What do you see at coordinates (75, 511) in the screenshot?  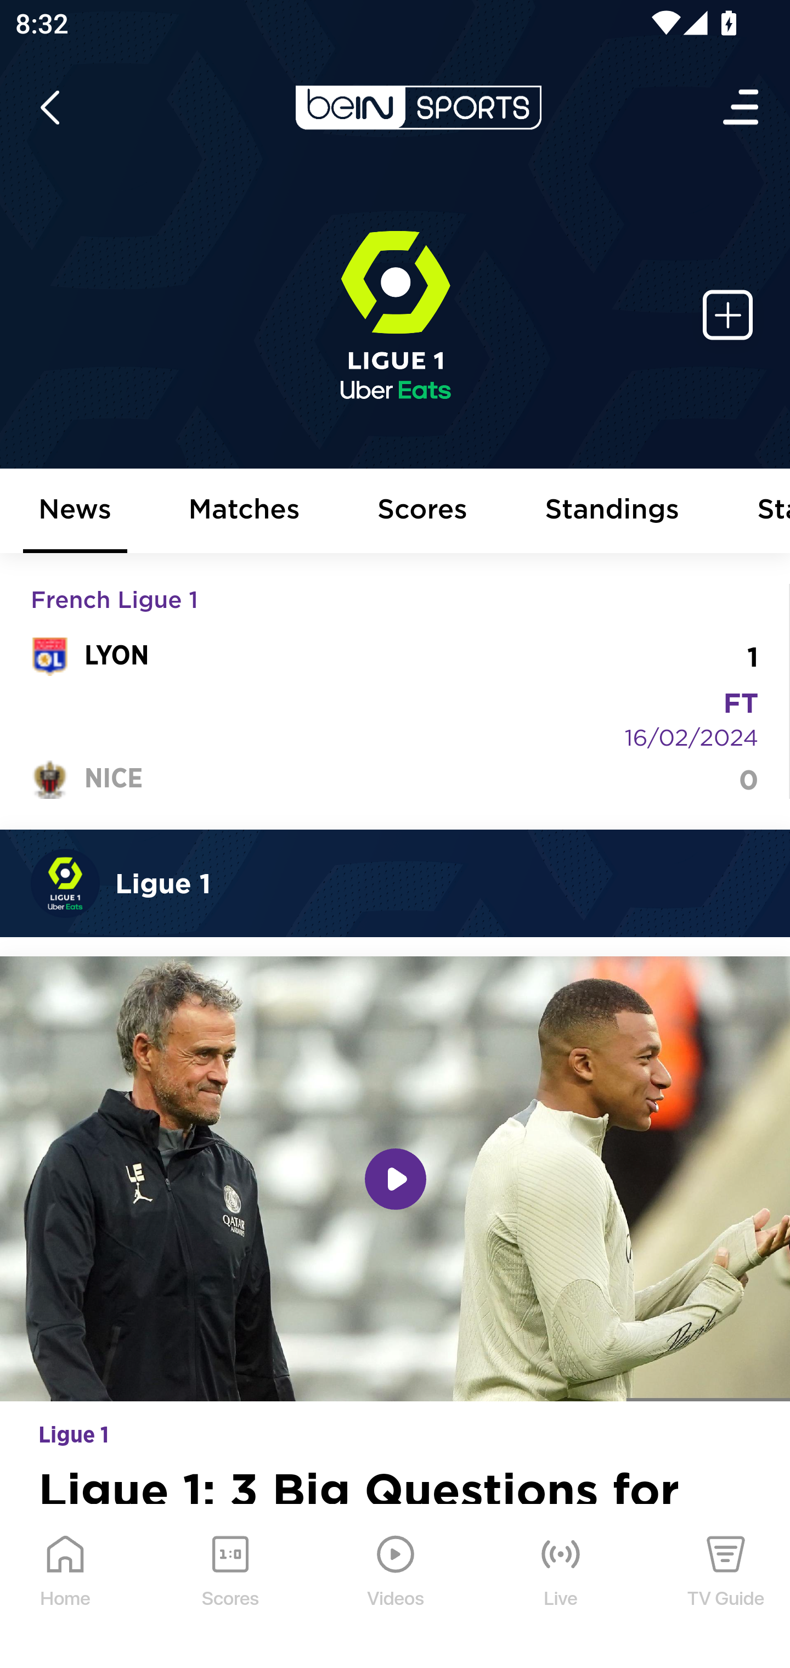 I see `News` at bounding box center [75, 511].